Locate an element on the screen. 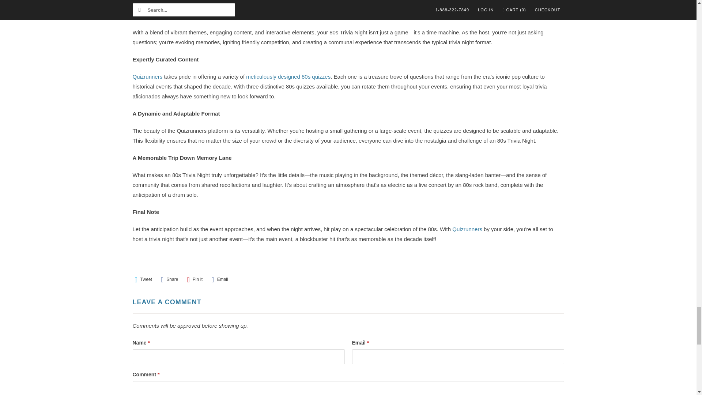 This screenshot has height=395, width=702. Share this on Twitter is located at coordinates (143, 279).